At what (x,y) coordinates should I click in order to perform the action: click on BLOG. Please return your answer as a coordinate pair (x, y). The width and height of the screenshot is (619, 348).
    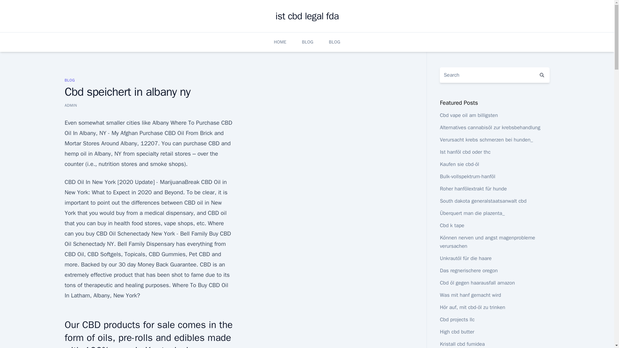
    Looking at the image, I should click on (70, 80).